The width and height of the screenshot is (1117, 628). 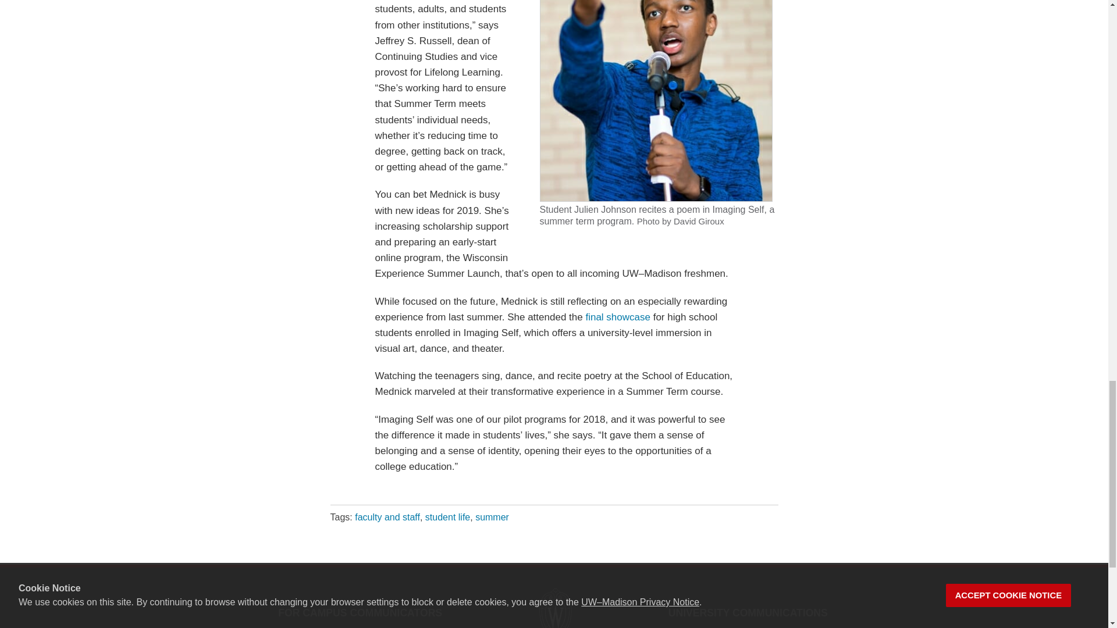 What do you see at coordinates (492, 517) in the screenshot?
I see `summer` at bounding box center [492, 517].